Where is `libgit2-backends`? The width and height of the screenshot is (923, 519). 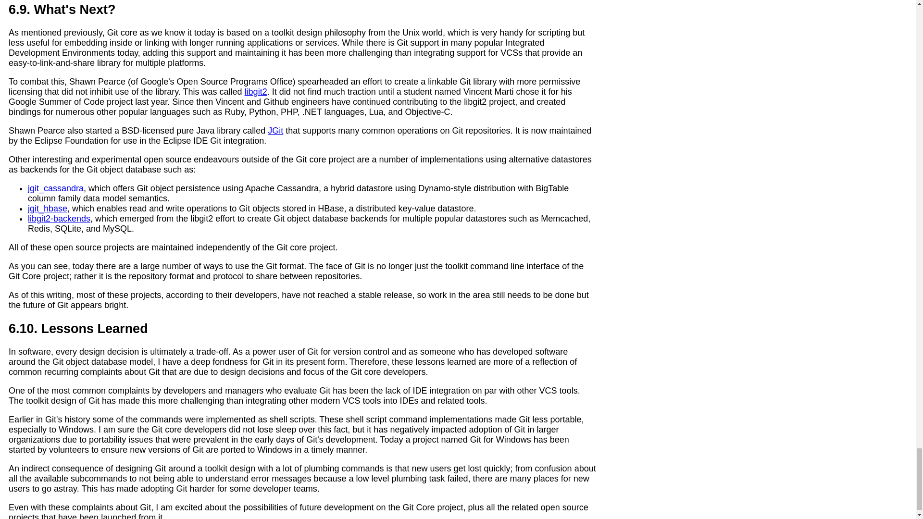
libgit2-backends is located at coordinates (59, 218).